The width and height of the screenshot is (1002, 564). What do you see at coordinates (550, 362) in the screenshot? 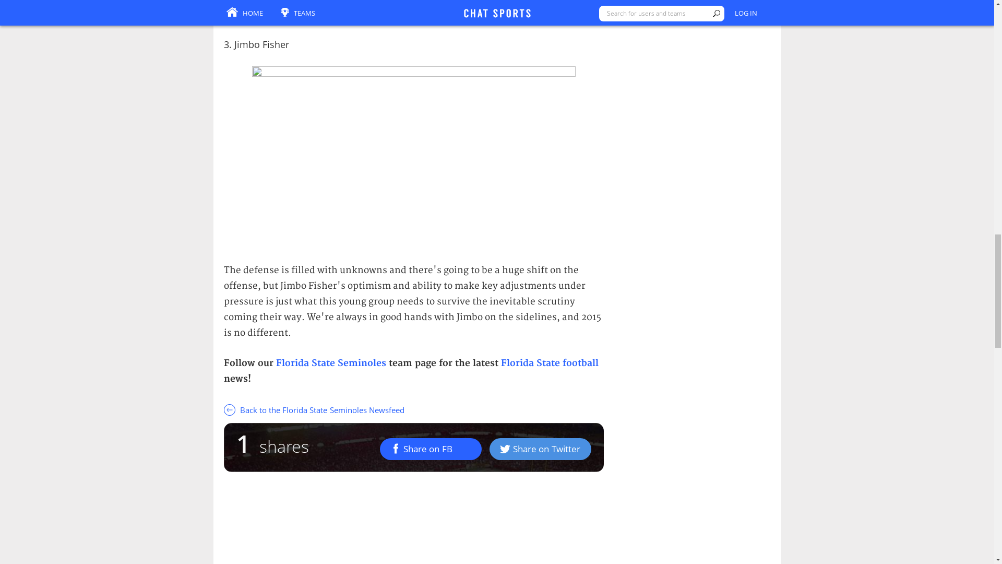
I see `Florida State football` at bounding box center [550, 362].